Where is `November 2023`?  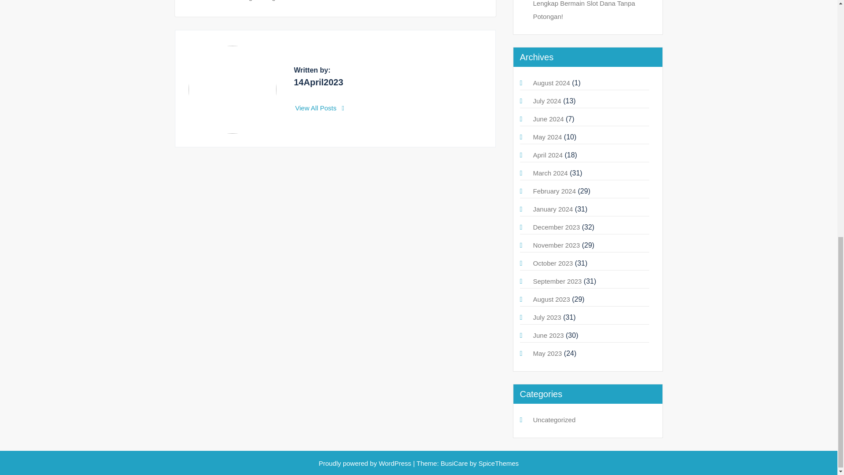 November 2023 is located at coordinates (556, 245).